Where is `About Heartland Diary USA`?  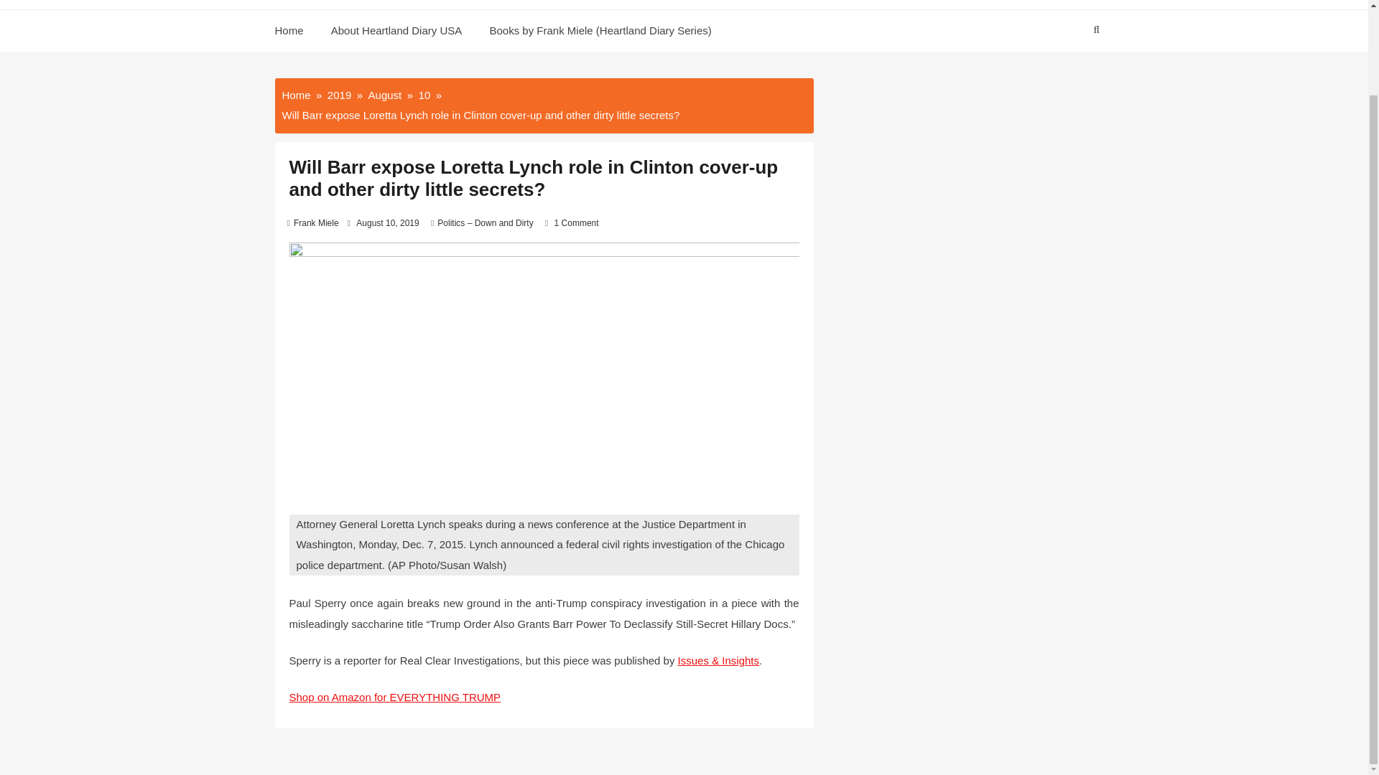
About Heartland Diary USA is located at coordinates (396, 32).